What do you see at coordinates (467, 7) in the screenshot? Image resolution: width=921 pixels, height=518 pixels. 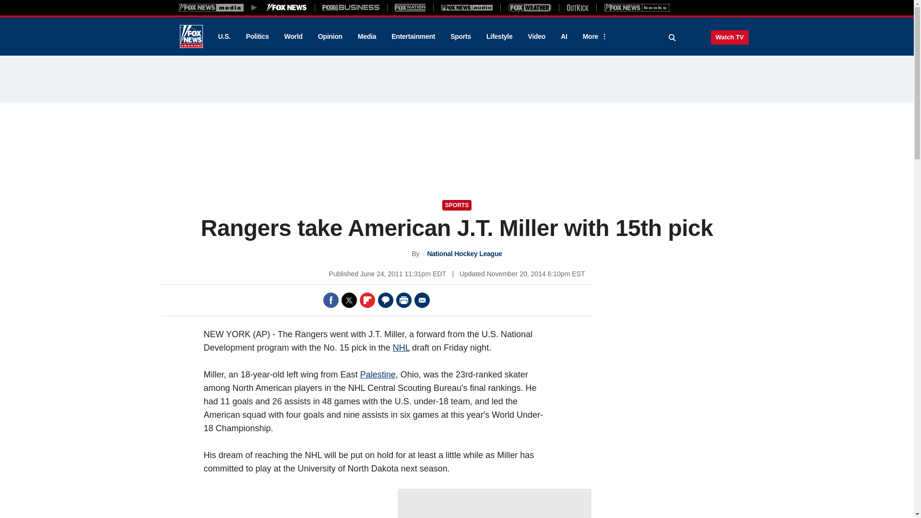 I see `Fox News Audio` at bounding box center [467, 7].